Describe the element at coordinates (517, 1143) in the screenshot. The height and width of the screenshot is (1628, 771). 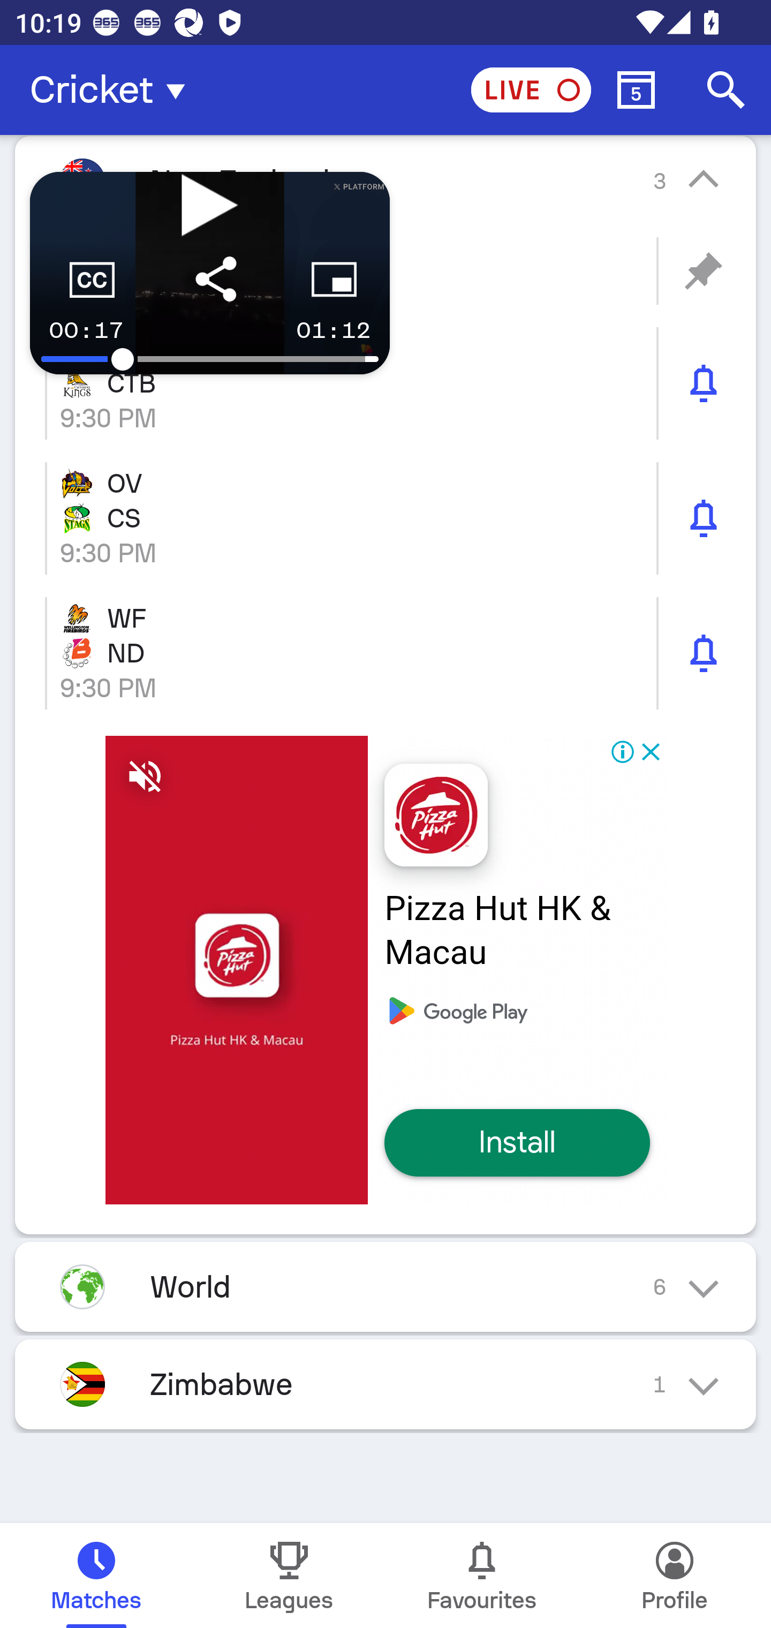
I see `Install` at that location.